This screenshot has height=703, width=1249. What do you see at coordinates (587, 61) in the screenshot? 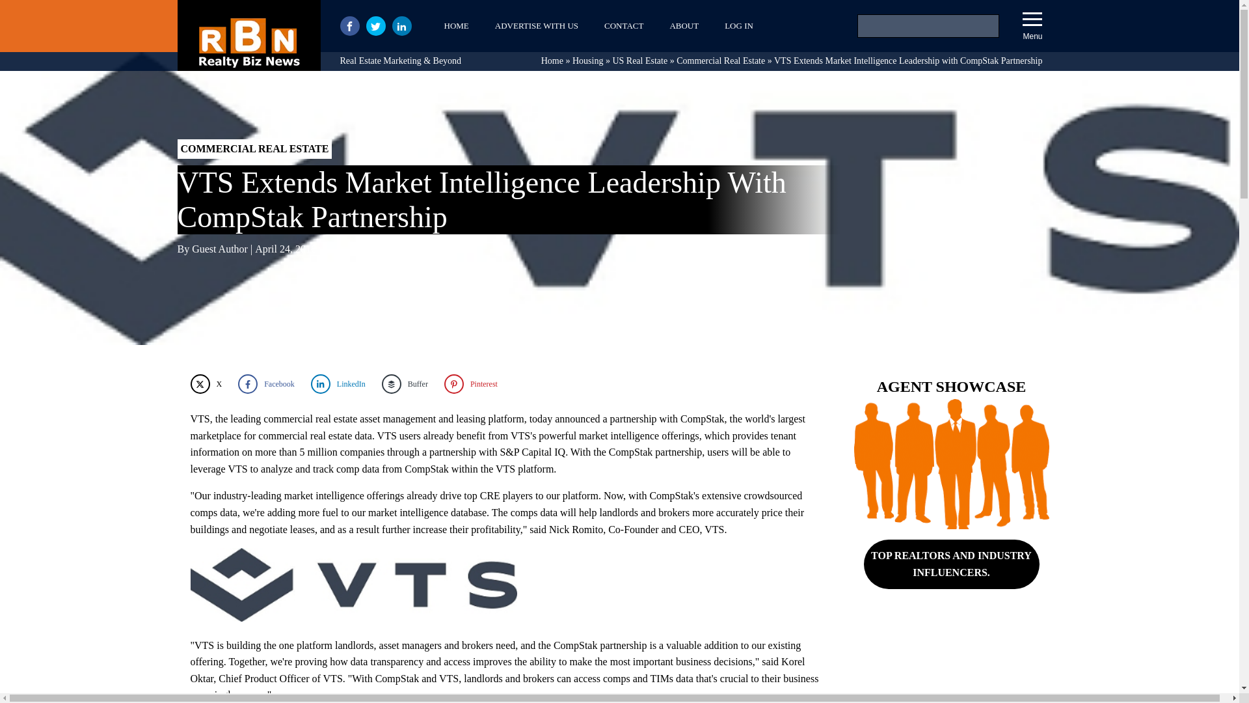
I see `Housing` at bounding box center [587, 61].